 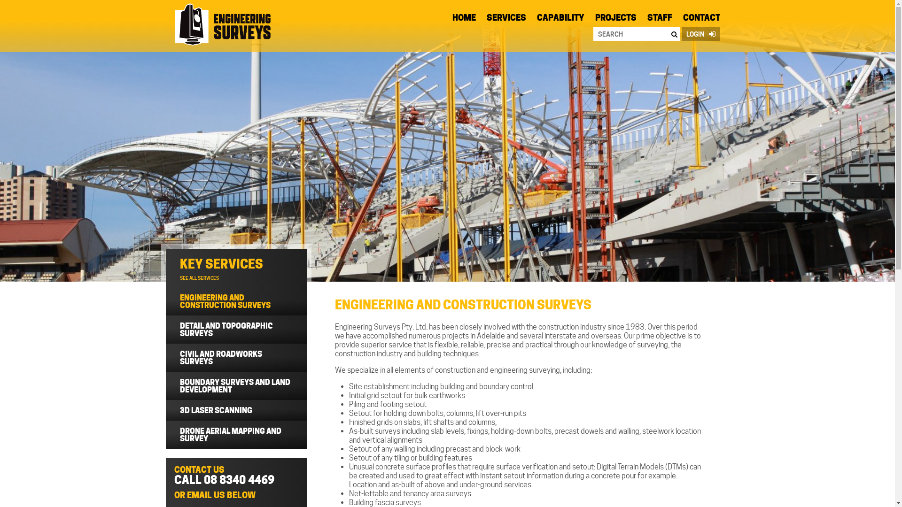 What do you see at coordinates (615, 20) in the screenshot?
I see `PROJECTS` at bounding box center [615, 20].